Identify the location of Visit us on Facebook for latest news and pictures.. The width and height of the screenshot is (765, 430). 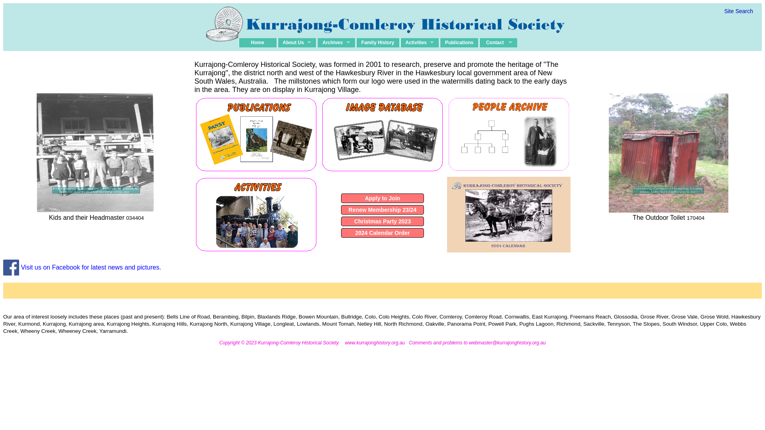
(82, 267).